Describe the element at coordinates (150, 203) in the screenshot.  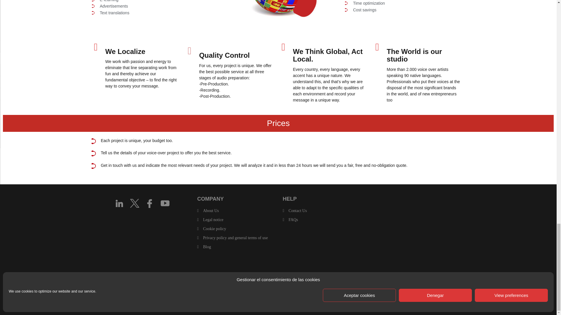
I see `Facebook` at that location.